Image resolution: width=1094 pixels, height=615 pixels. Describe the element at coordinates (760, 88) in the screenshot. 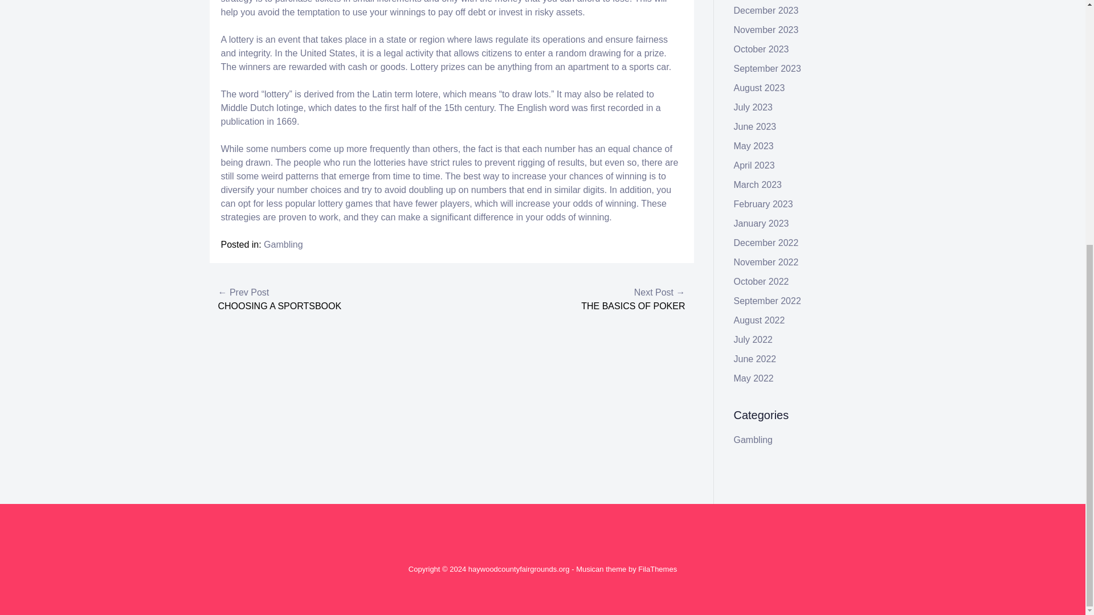

I see `August 2023` at that location.